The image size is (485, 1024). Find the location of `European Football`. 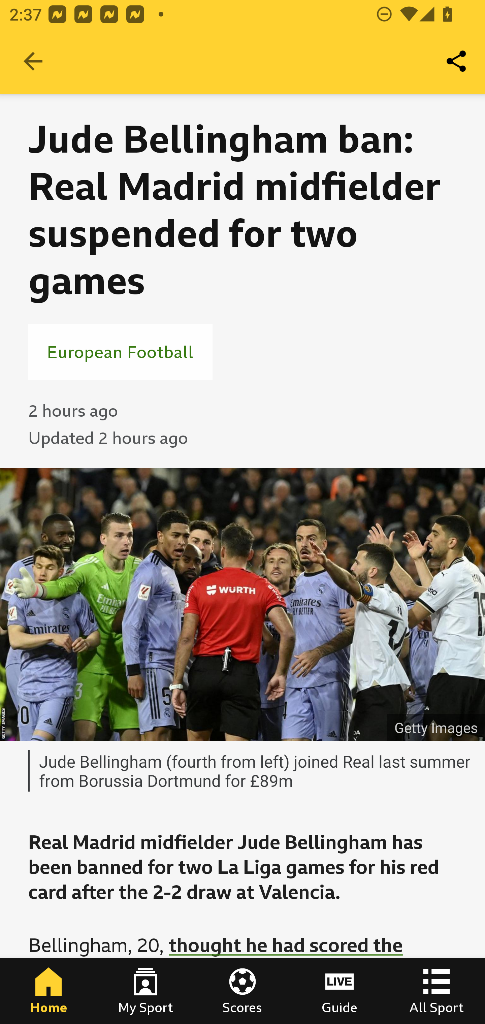

European Football is located at coordinates (120, 352).